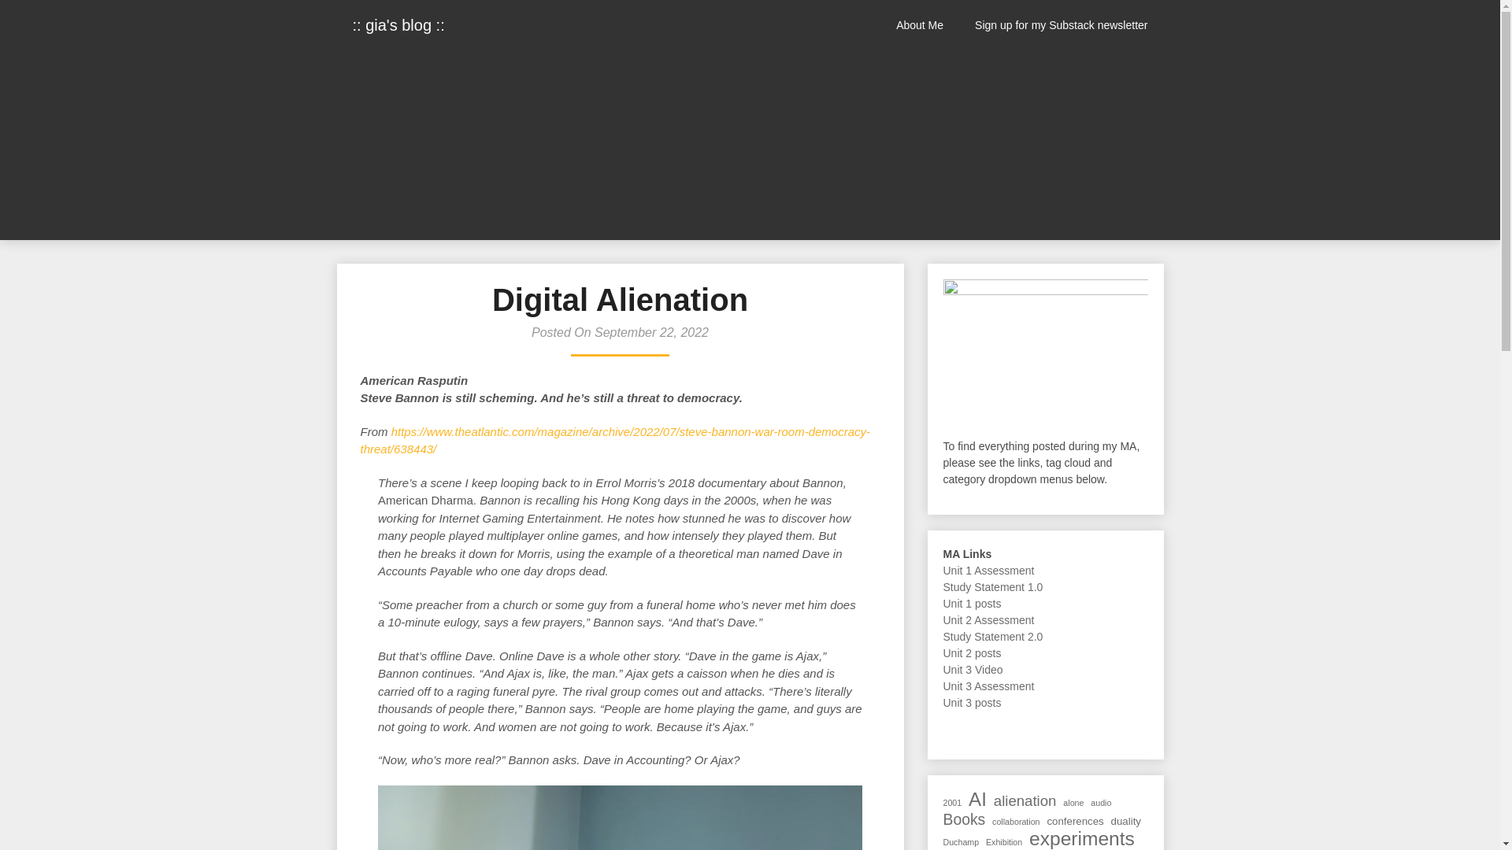 This screenshot has width=1512, height=850. What do you see at coordinates (993, 636) in the screenshot?
I see `Study Statement 2.0` at bounding box center [993, 636].